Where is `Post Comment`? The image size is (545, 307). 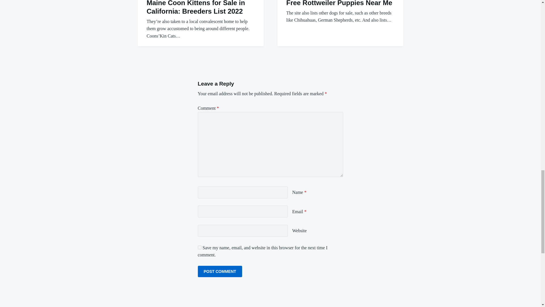
Post Comment is located at coordinates (220, 271).